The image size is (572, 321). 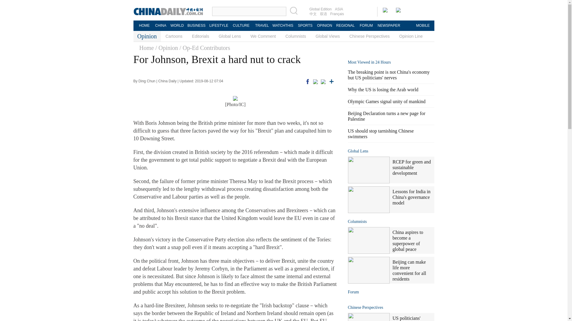 What do you see at coordinates (160, 26) in the screenshot?
I see `CHINA` at bounding box center [160, 26].